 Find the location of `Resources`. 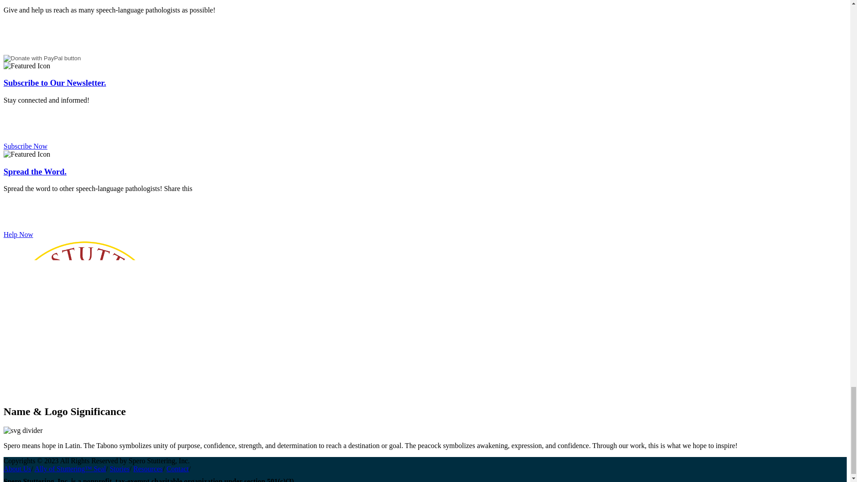

Resources is located at coordinates (148, 469).